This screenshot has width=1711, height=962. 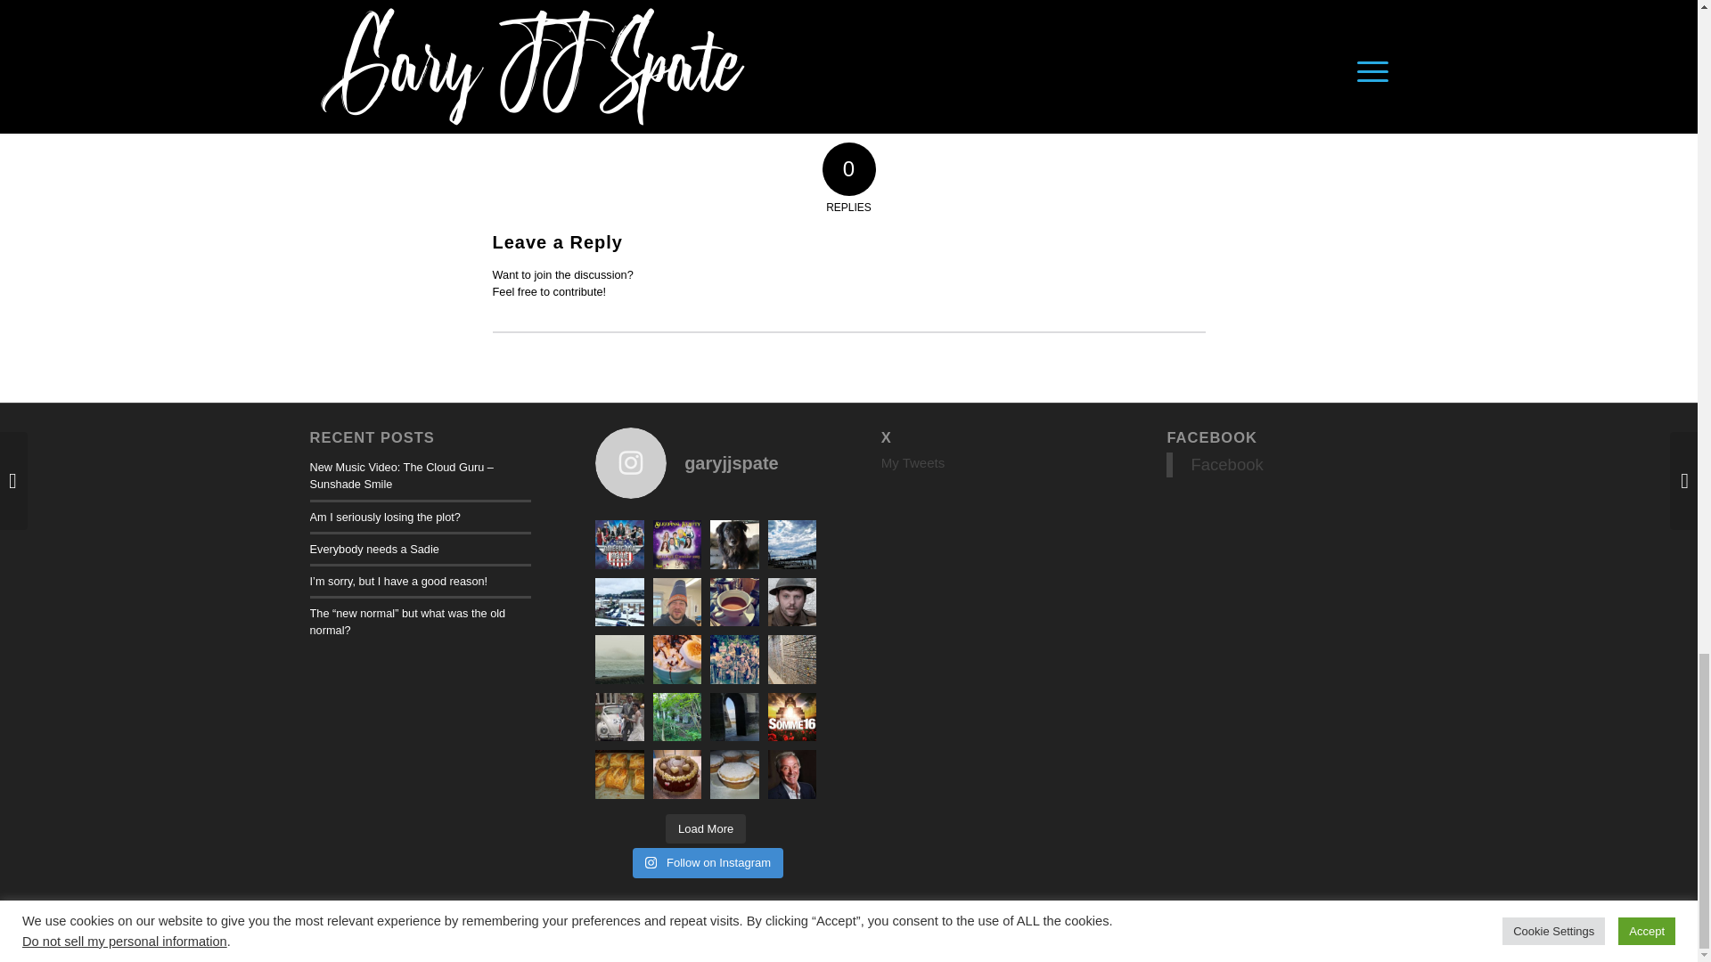 I want to click on Am I seriously losing the plot?, so click(x=385, y=517).